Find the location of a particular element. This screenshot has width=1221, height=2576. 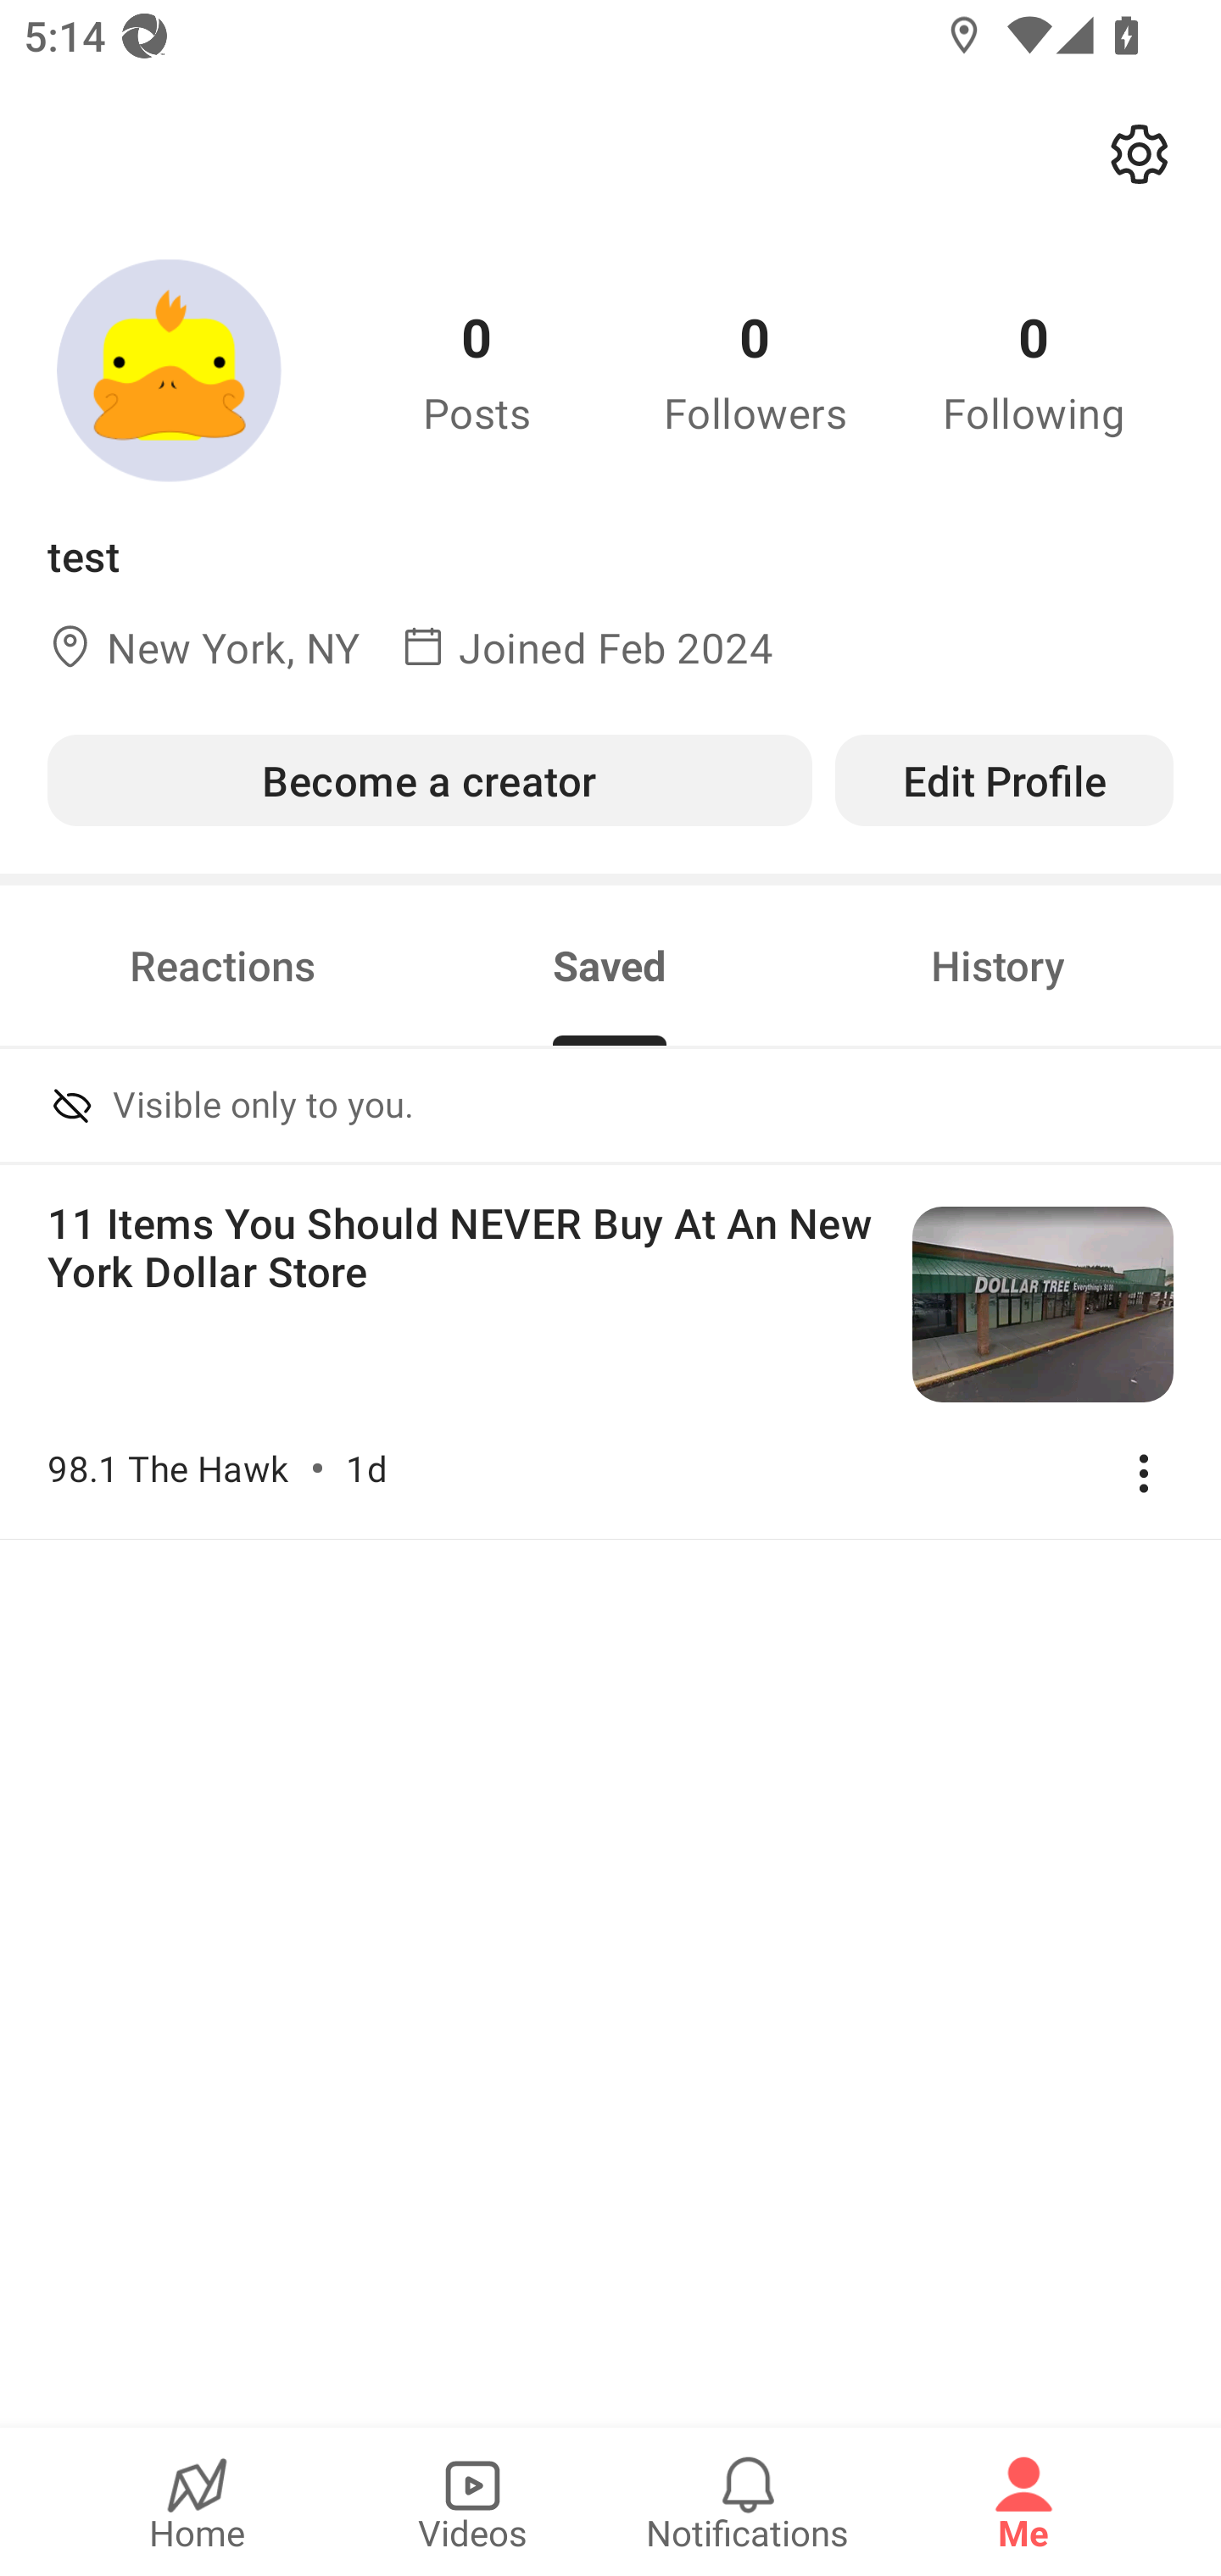

Reactions is located at coordinates (222, 966).